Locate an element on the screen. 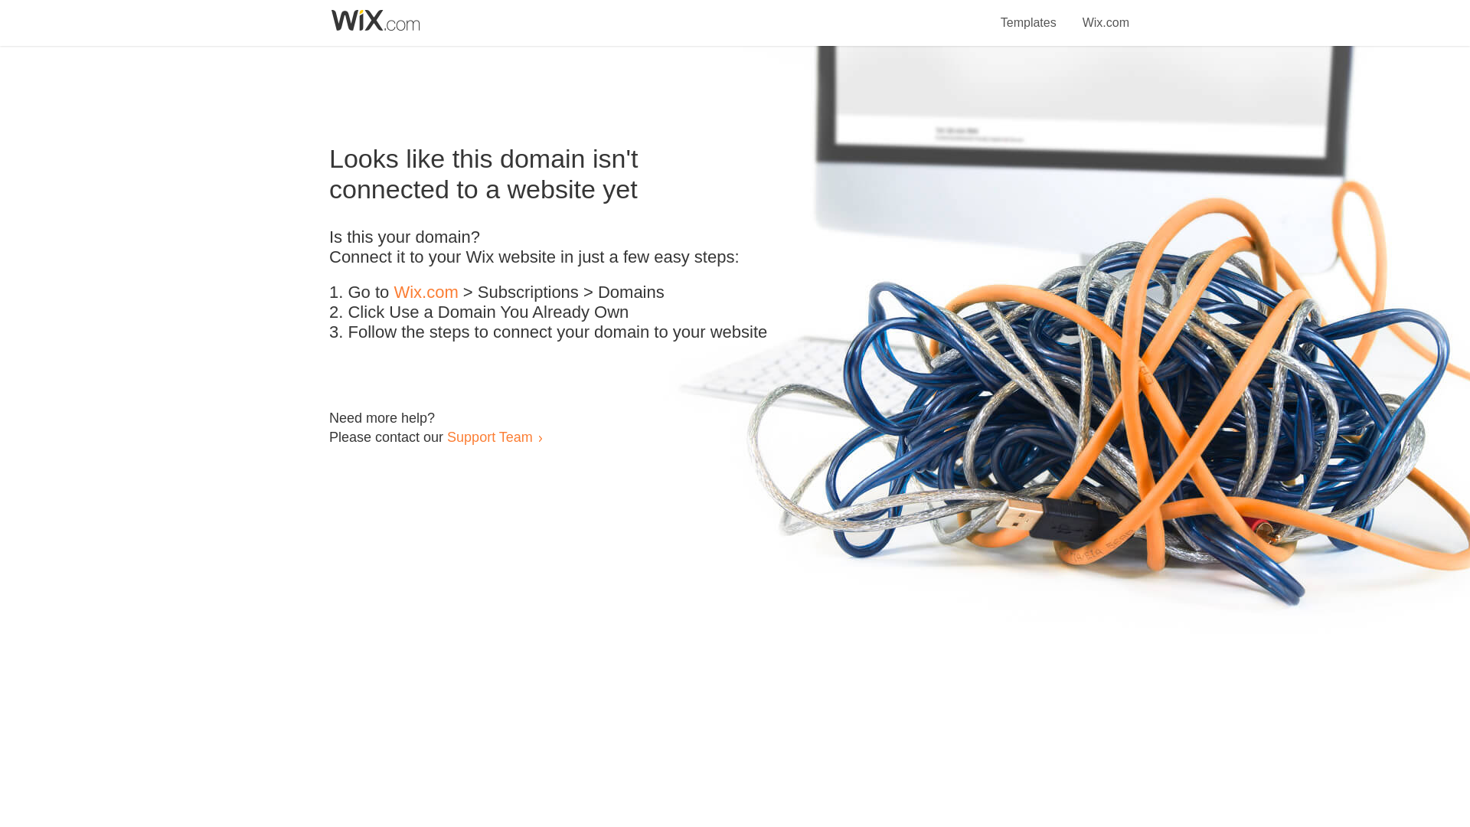 This screenshot has height=827, width=1470. Templates is located at coordinates (1029, 14).